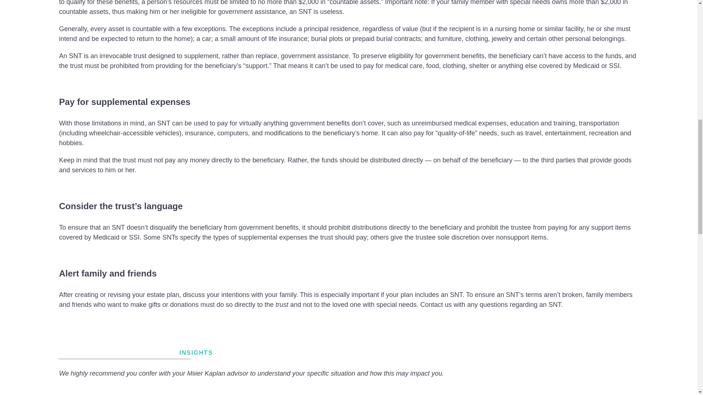  Describe the element at coordinates (191, 387) in the screenshot. I see `ABOUT` at that location.